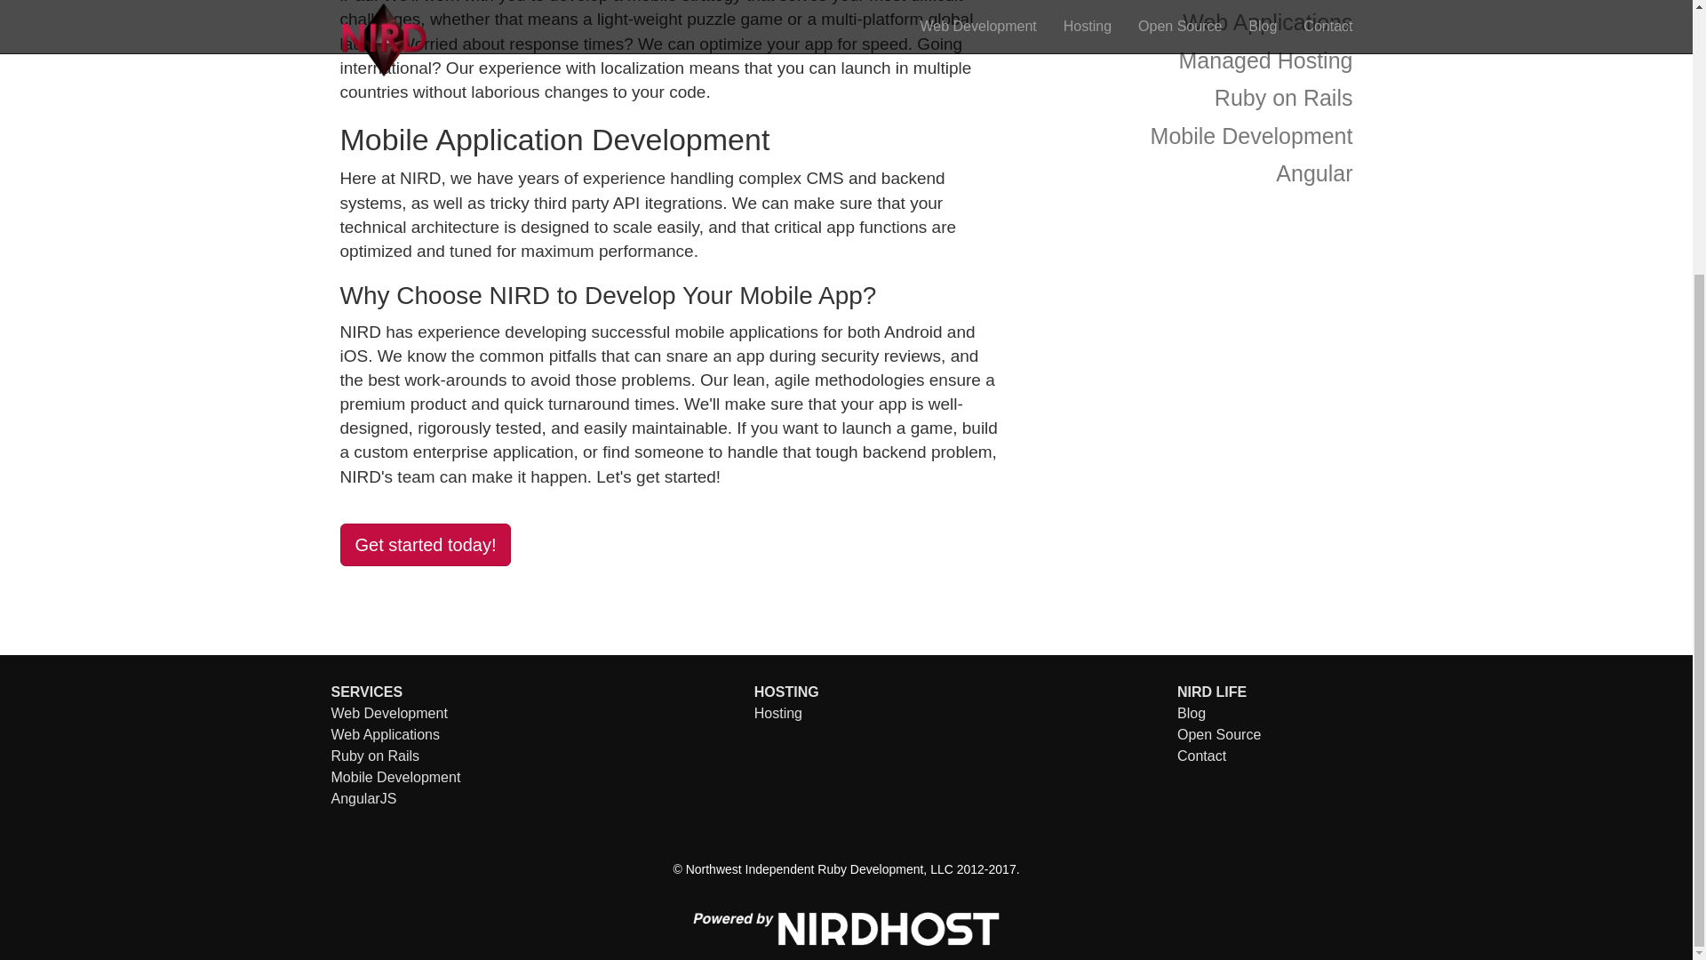  What do you see at coordinates (1218, 734) in the screenshot?
I see `Open Source` at bounding box center [1218, 734].